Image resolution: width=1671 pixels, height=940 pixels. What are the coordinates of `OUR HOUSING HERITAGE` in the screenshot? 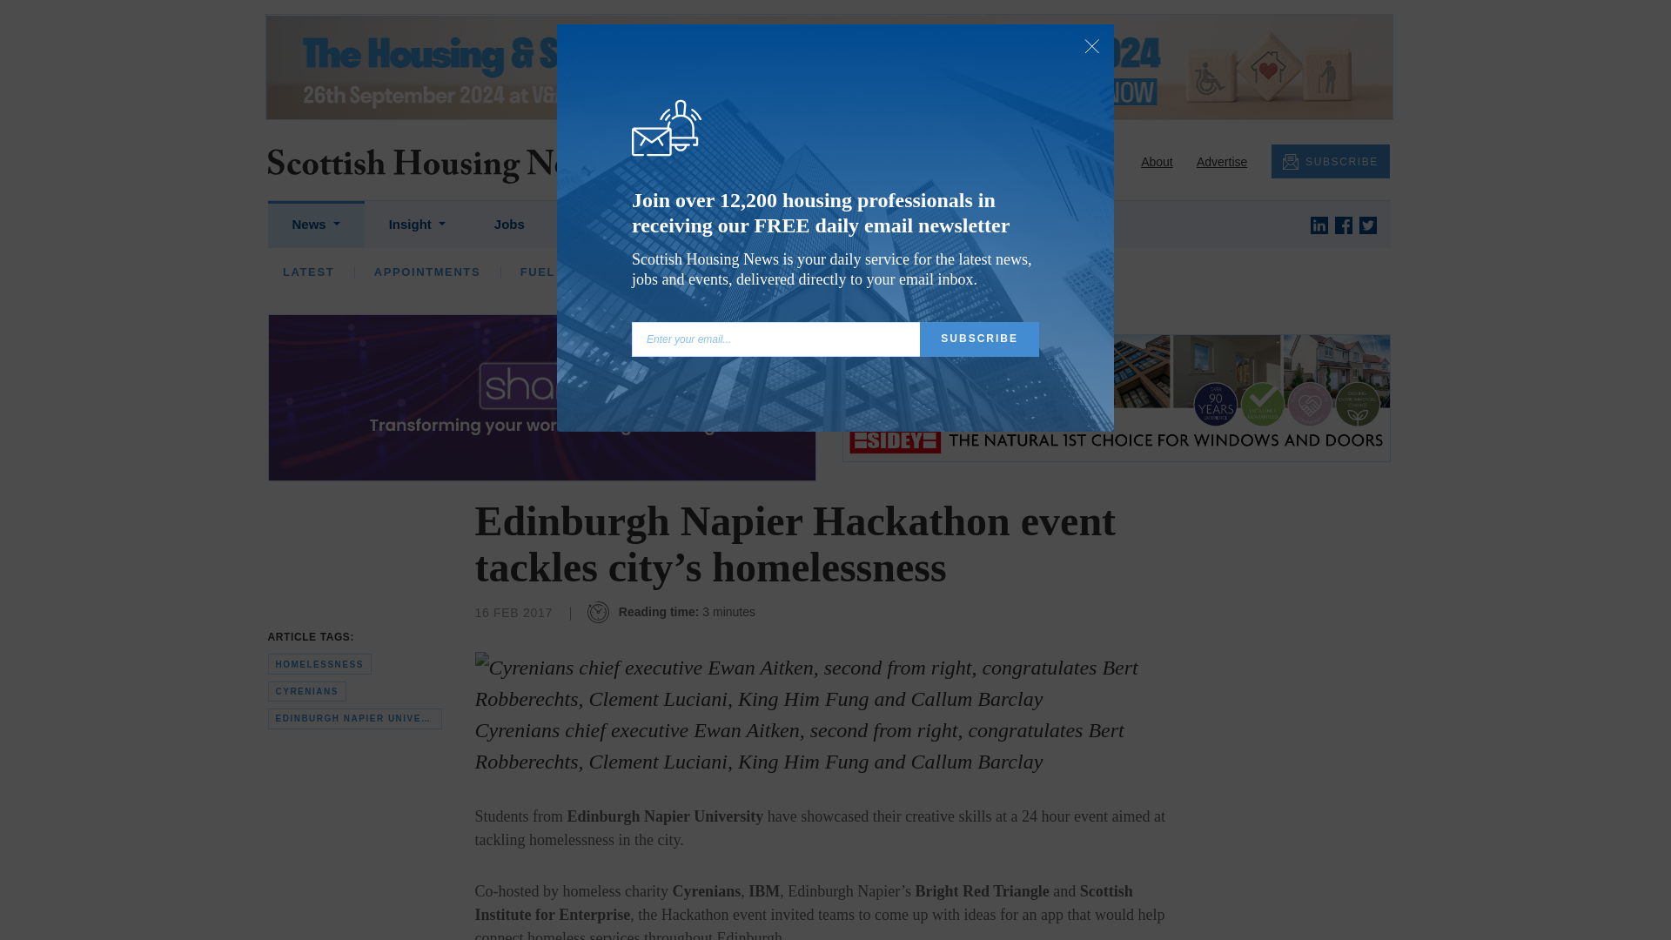 It's located at (1189, 272).